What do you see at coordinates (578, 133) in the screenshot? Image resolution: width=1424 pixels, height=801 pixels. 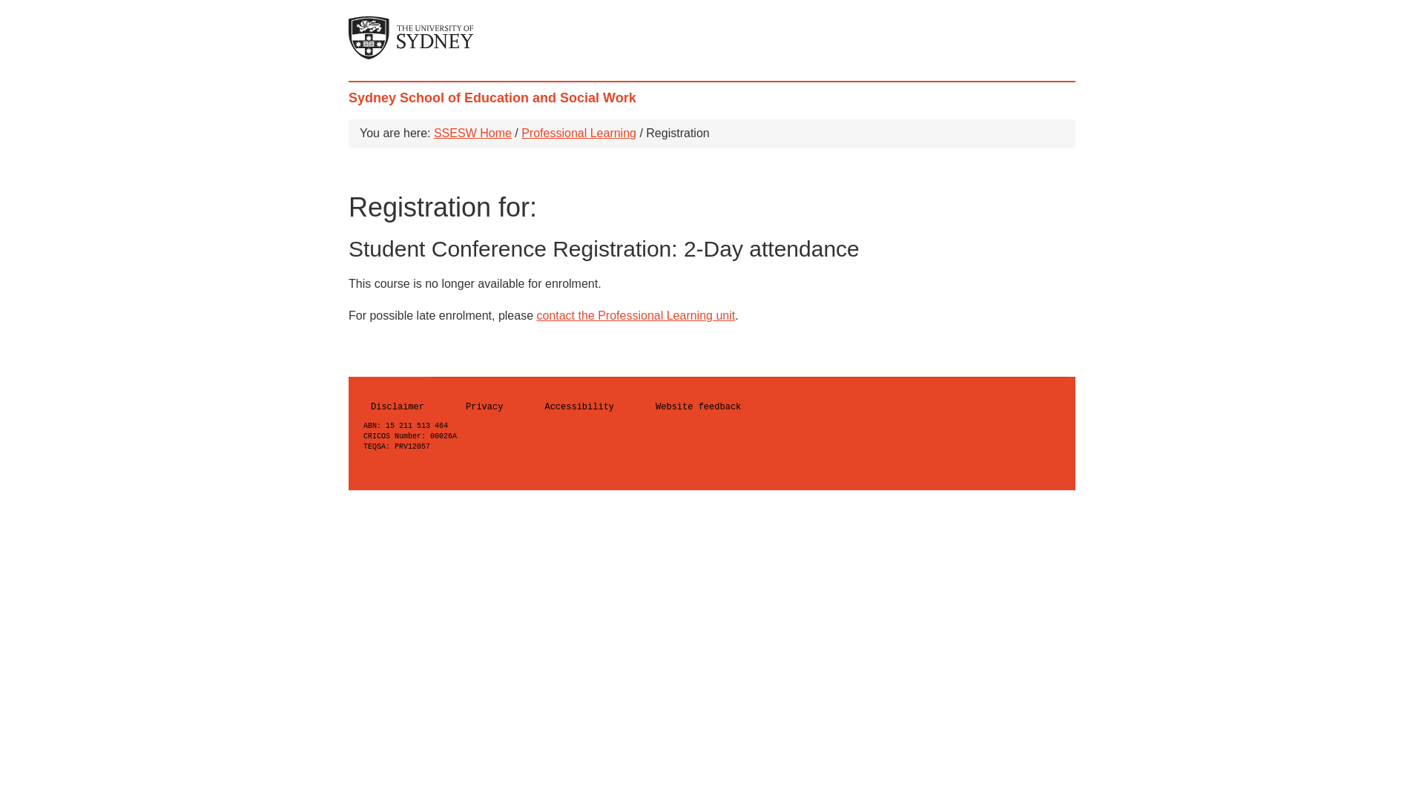 I see `Professional Learning` at bounding box center [578, 133].